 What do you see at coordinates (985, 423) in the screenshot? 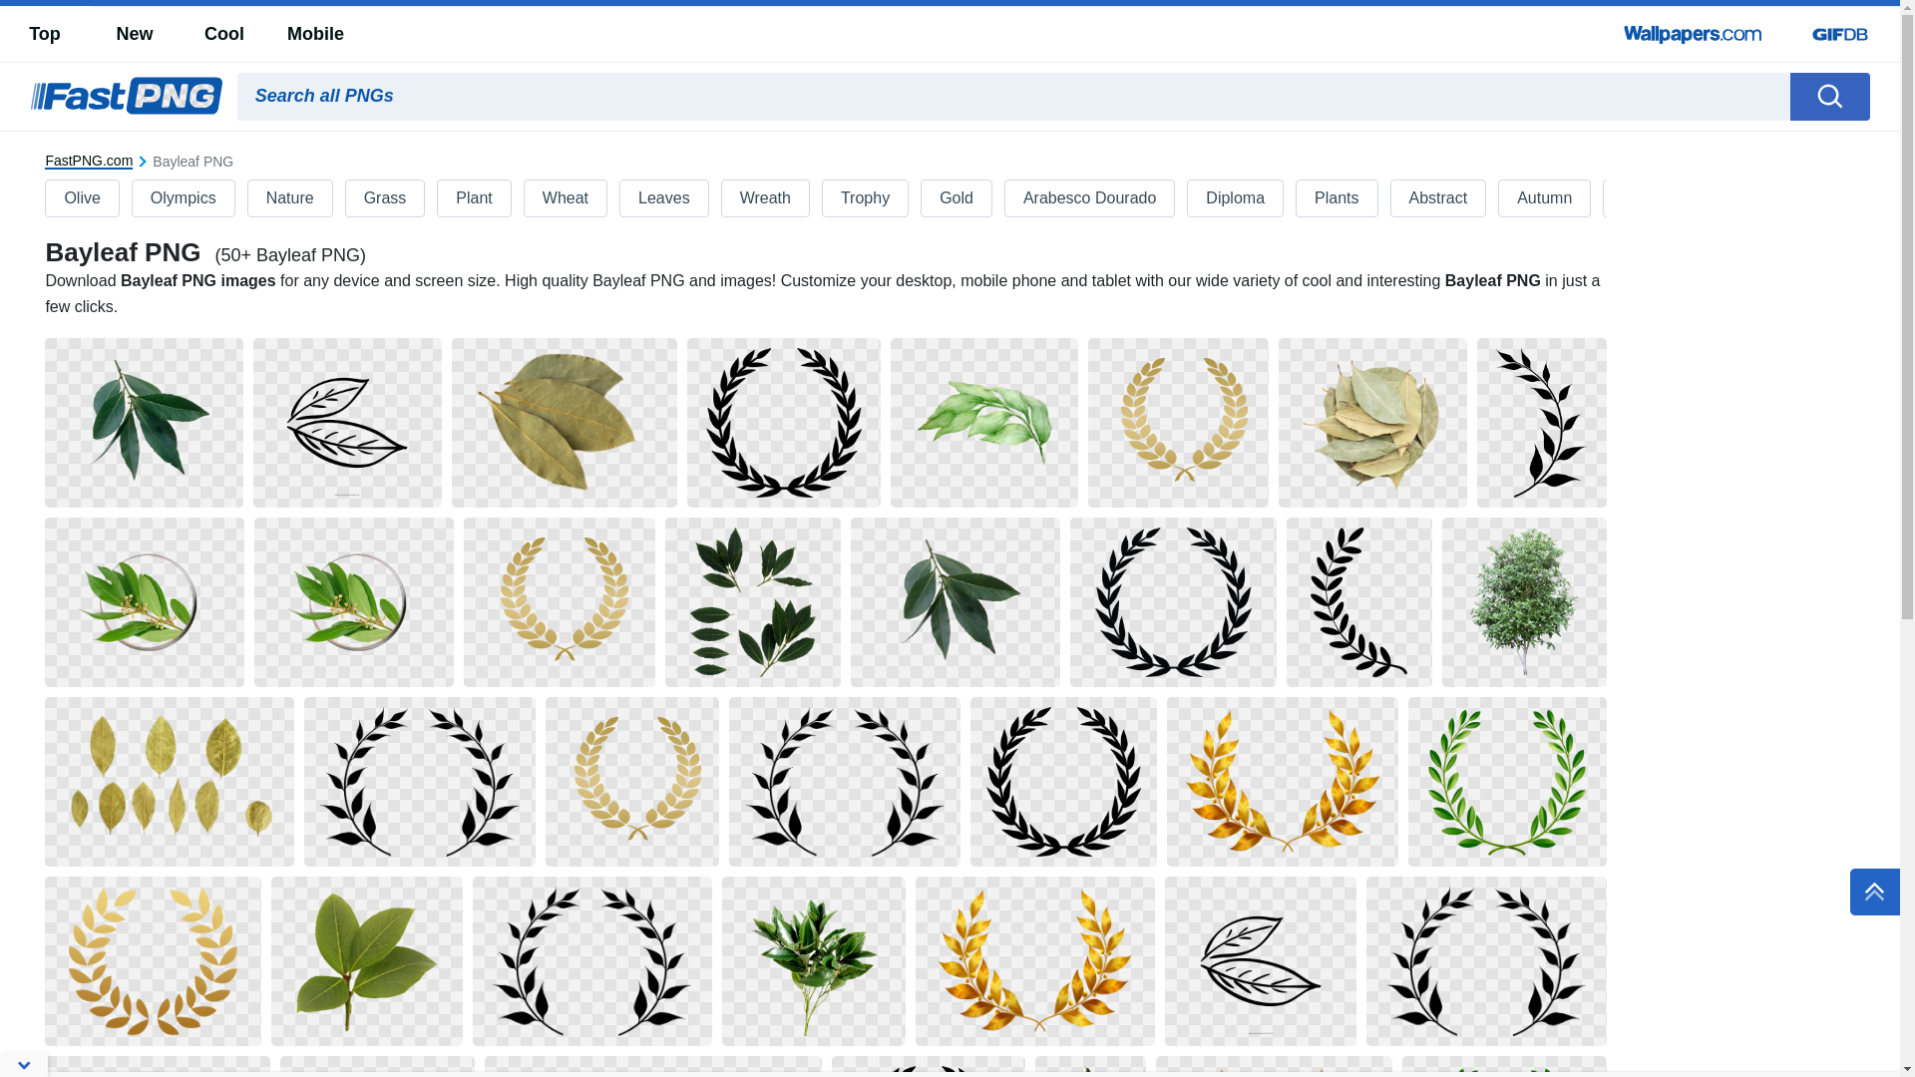
I see `A Green Leaf On A Black Background` at bounding box center [985, 423].